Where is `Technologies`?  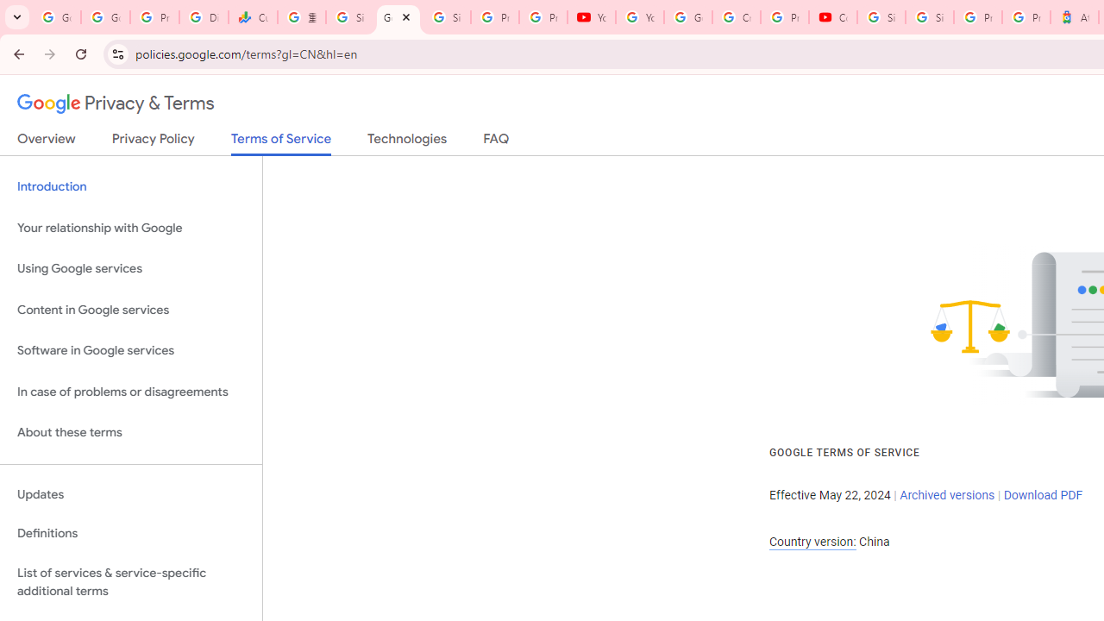
Technologies is located at coordinates (407, 142).